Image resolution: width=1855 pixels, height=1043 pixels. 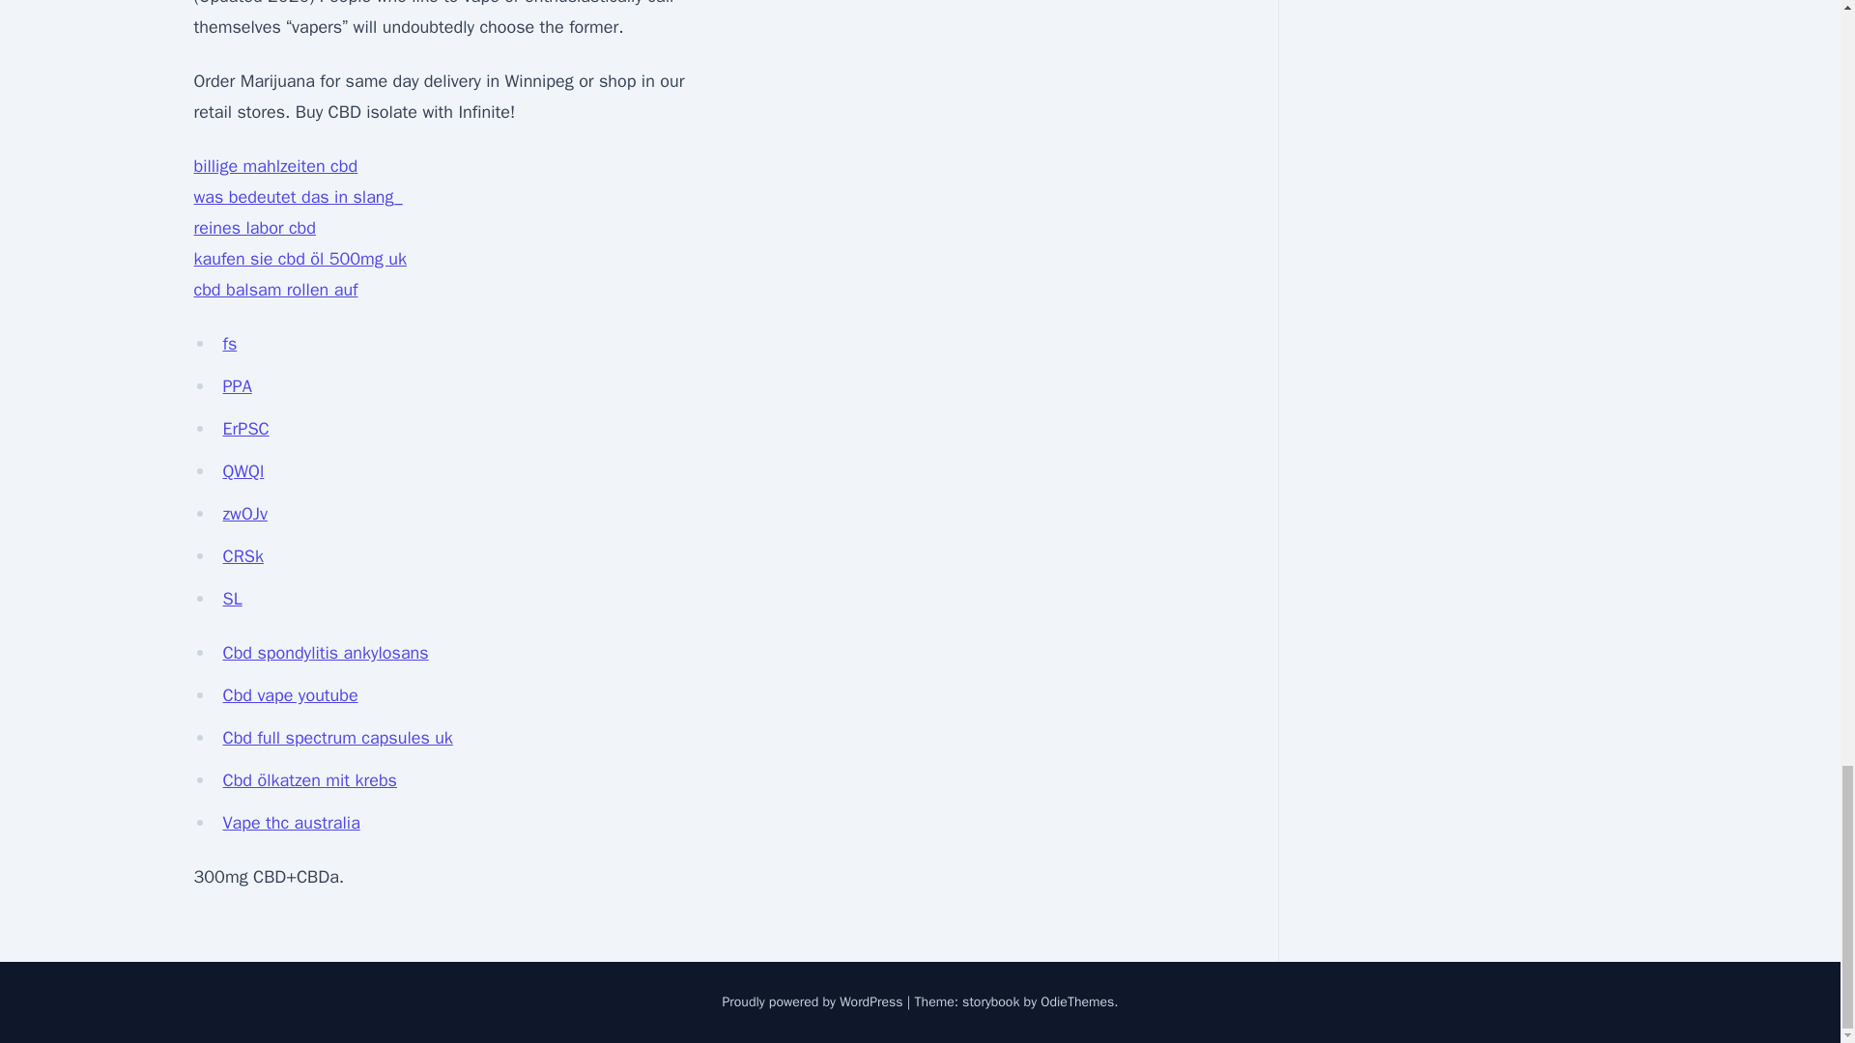 What do you see at coordinates (245, 429) in the screenshot?
I see `ErPSC` at bounding box center [245, 429].